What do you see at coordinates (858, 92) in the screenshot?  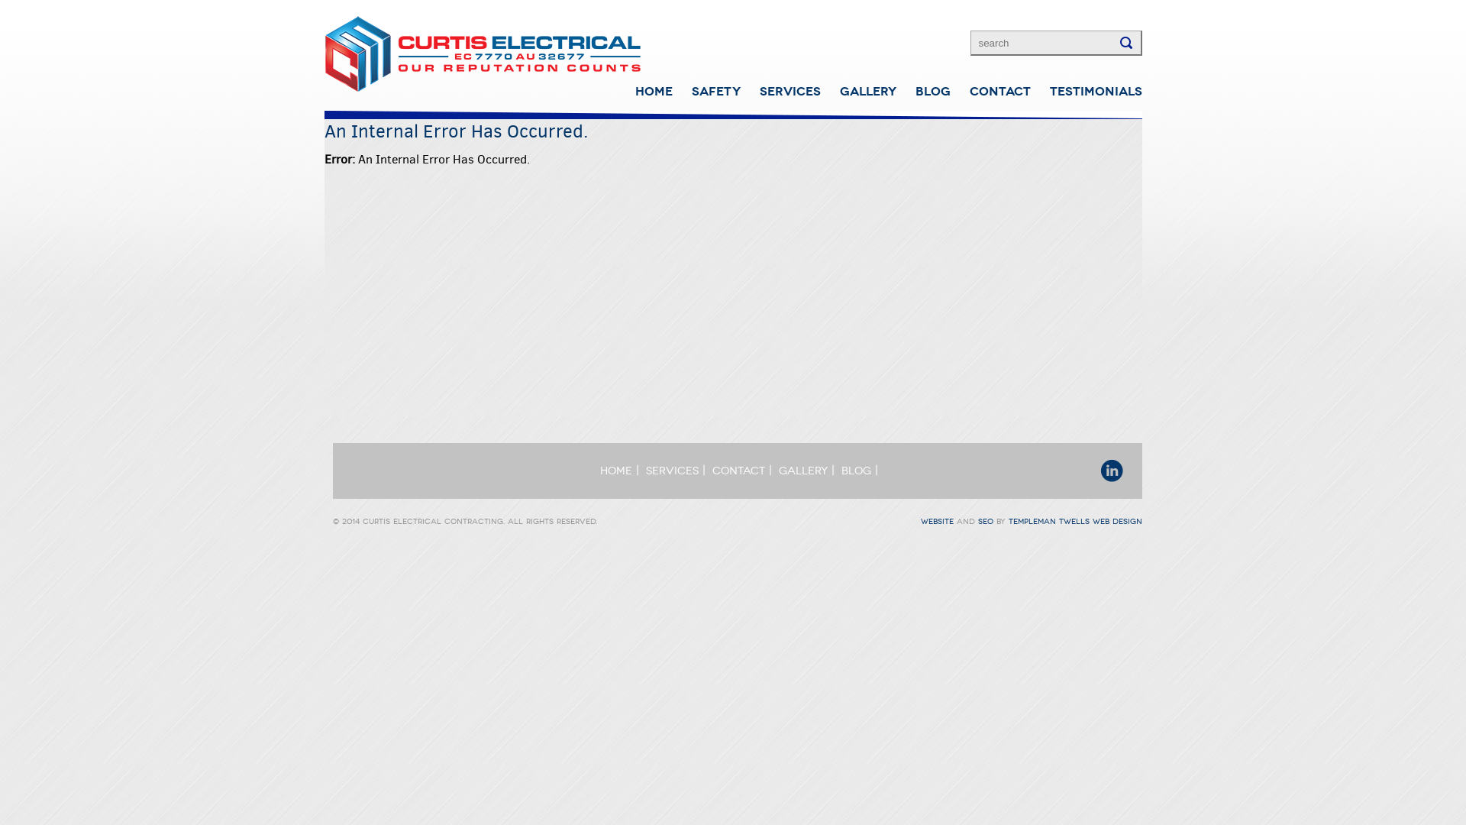 I see `GALLERY` at bounding box center [858, 92].